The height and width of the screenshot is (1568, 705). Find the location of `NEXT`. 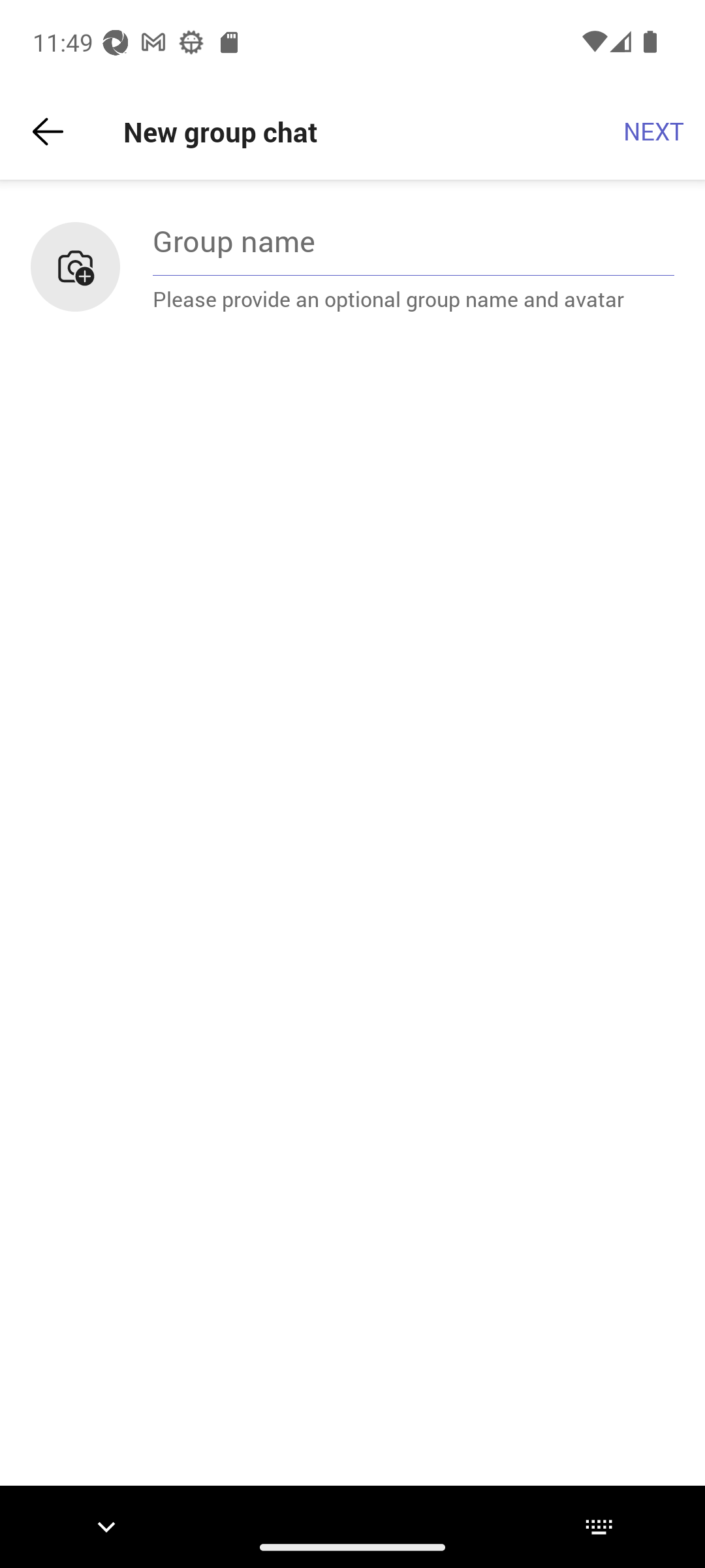

NEXT is located at coordinates (654, 132).